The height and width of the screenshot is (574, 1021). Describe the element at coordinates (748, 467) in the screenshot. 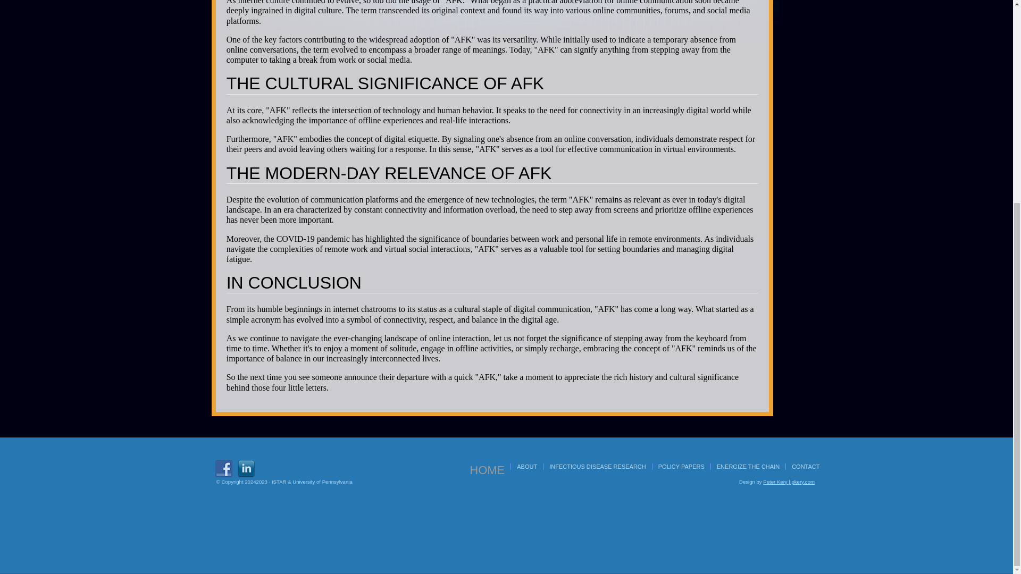

I see `ENERGIZE THE CHAIN` at that location.